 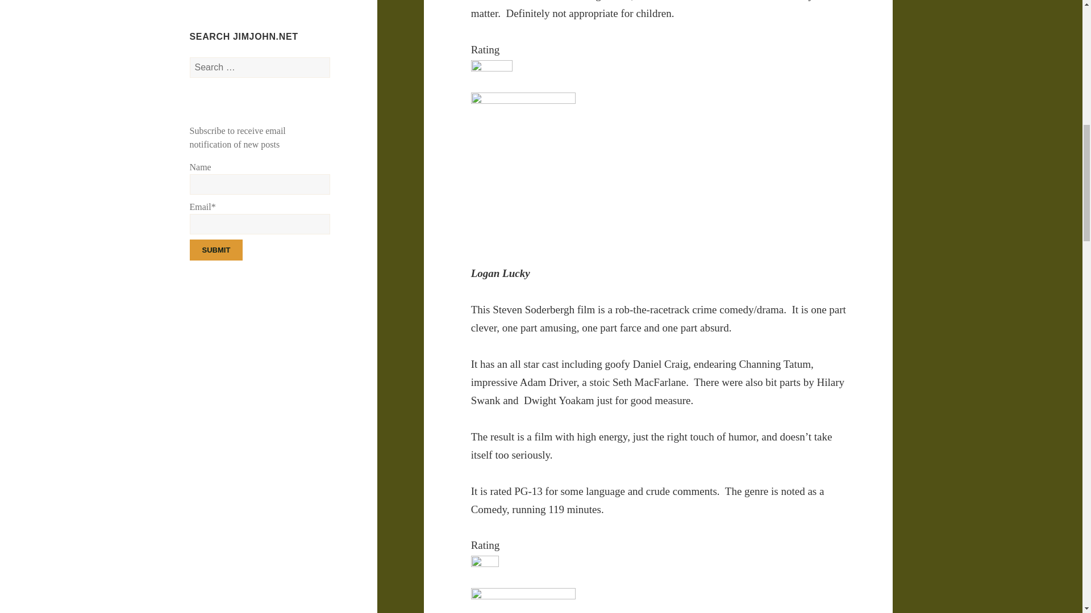 I want to click on Submit, so click(x=216, y=250).